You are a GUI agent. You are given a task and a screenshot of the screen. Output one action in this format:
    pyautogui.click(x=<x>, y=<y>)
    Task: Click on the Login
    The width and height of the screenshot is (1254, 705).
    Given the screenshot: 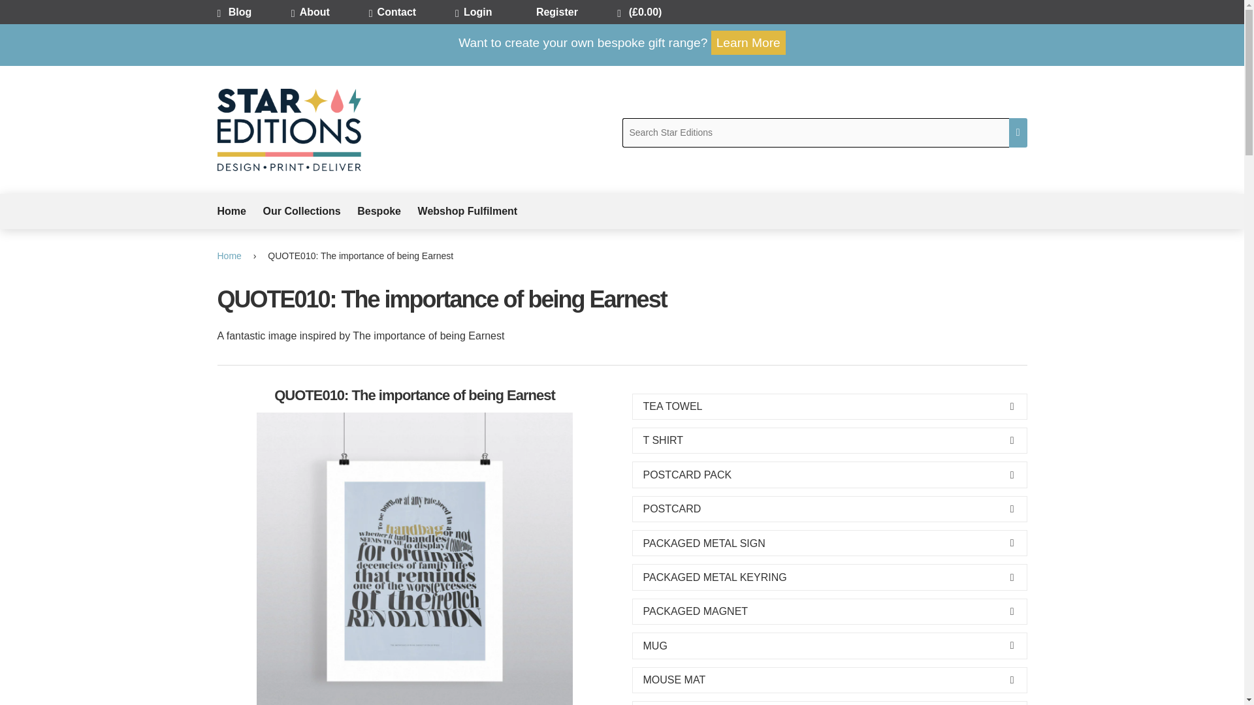 What is the action you would take?
    pyautogui.click(x=493, y=12)
    